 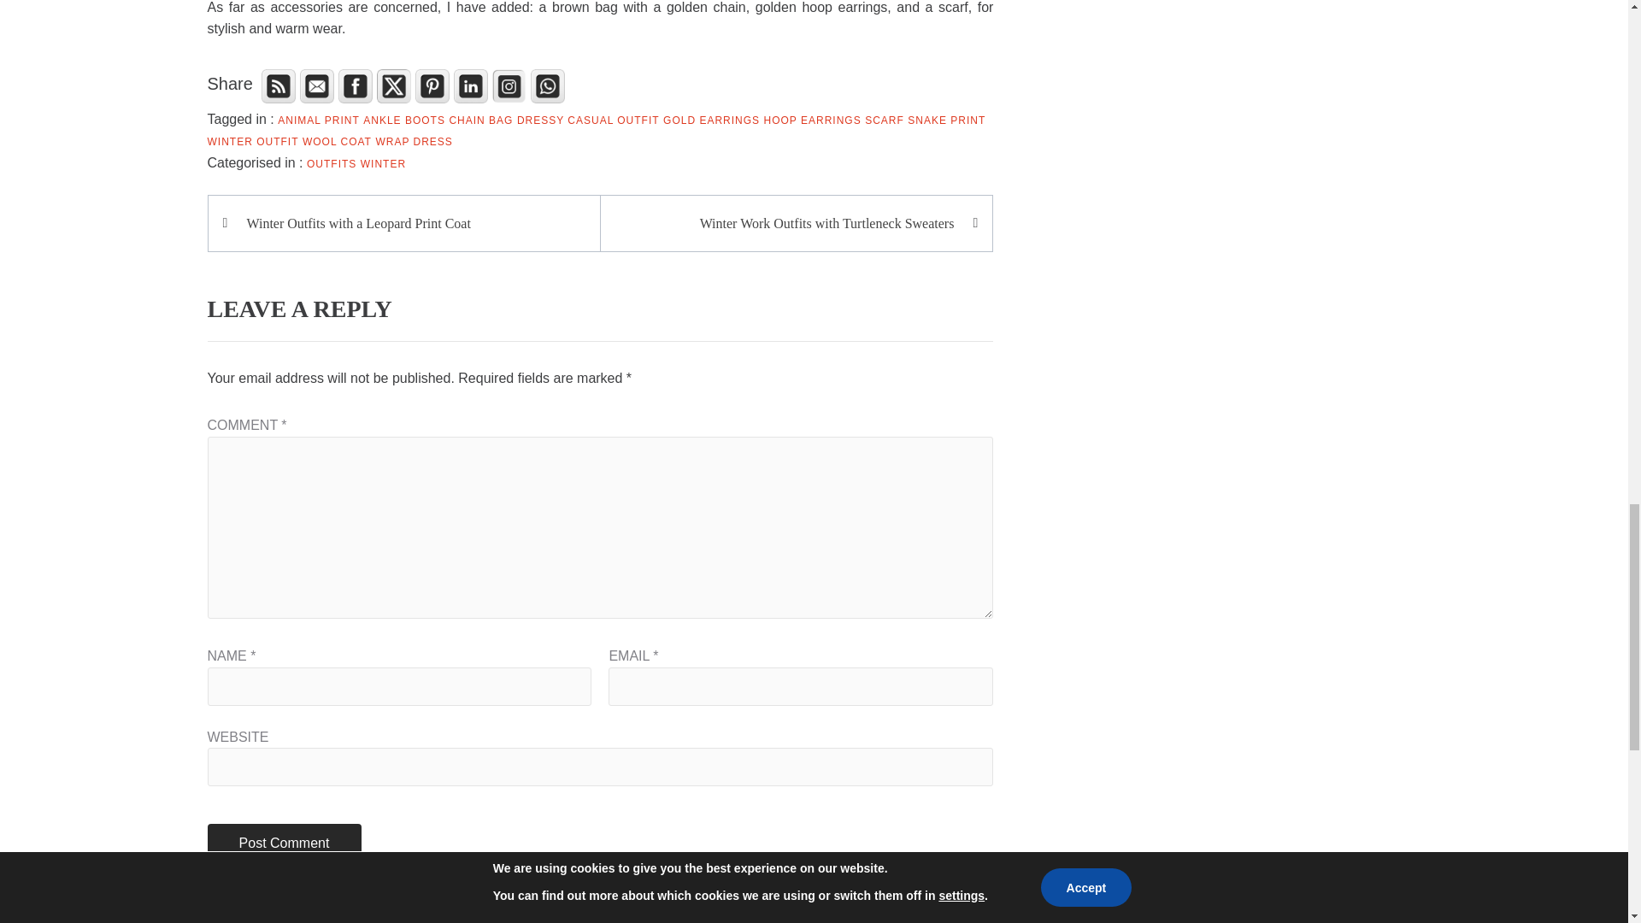 I want to click on LinkedIn, so click(x=470, y=85).